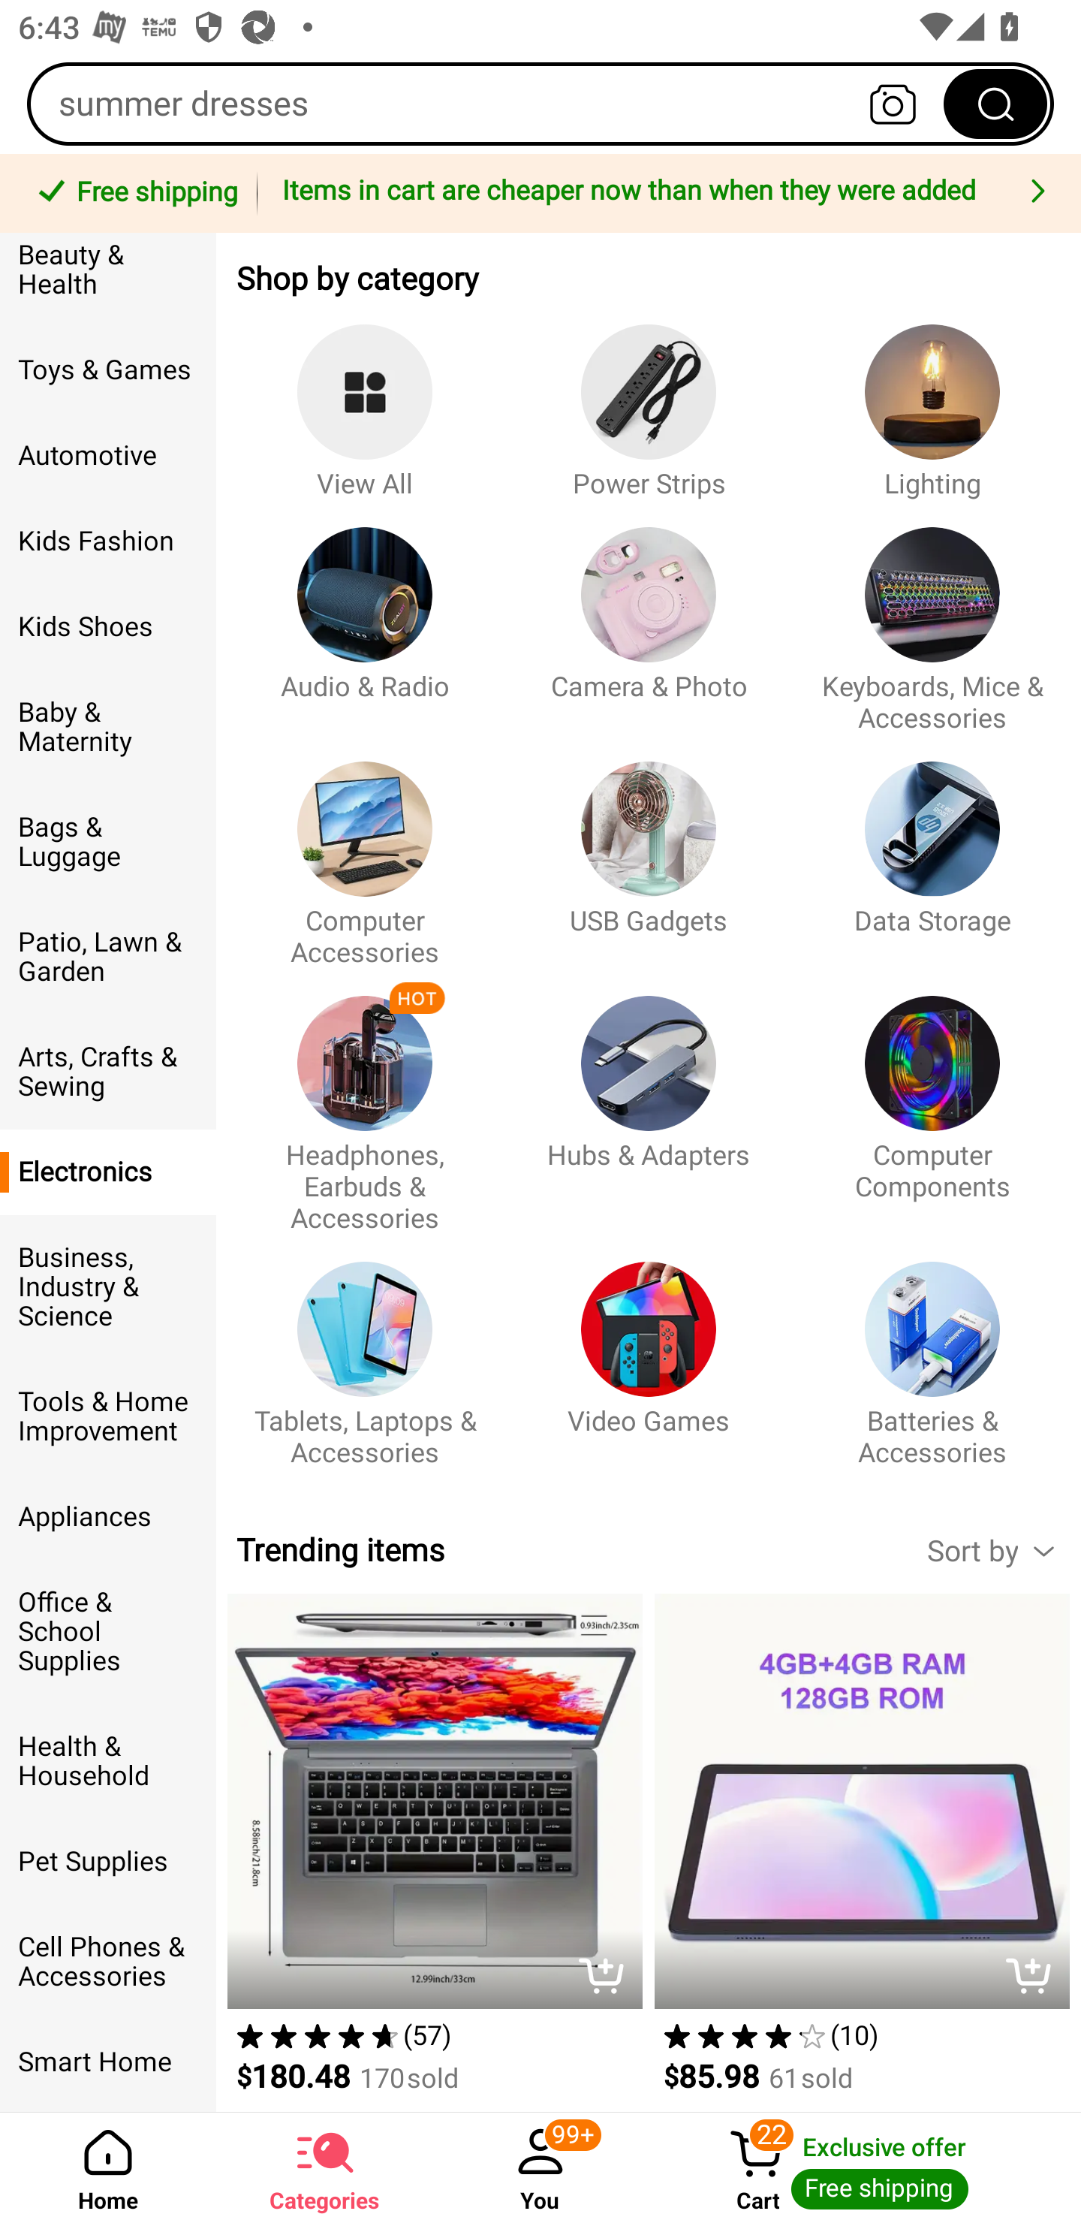 The image size is (1081, 2223). Describe the element at coordinates (108, 541) in the screenshot. I see `Kids Fashion` at that location.